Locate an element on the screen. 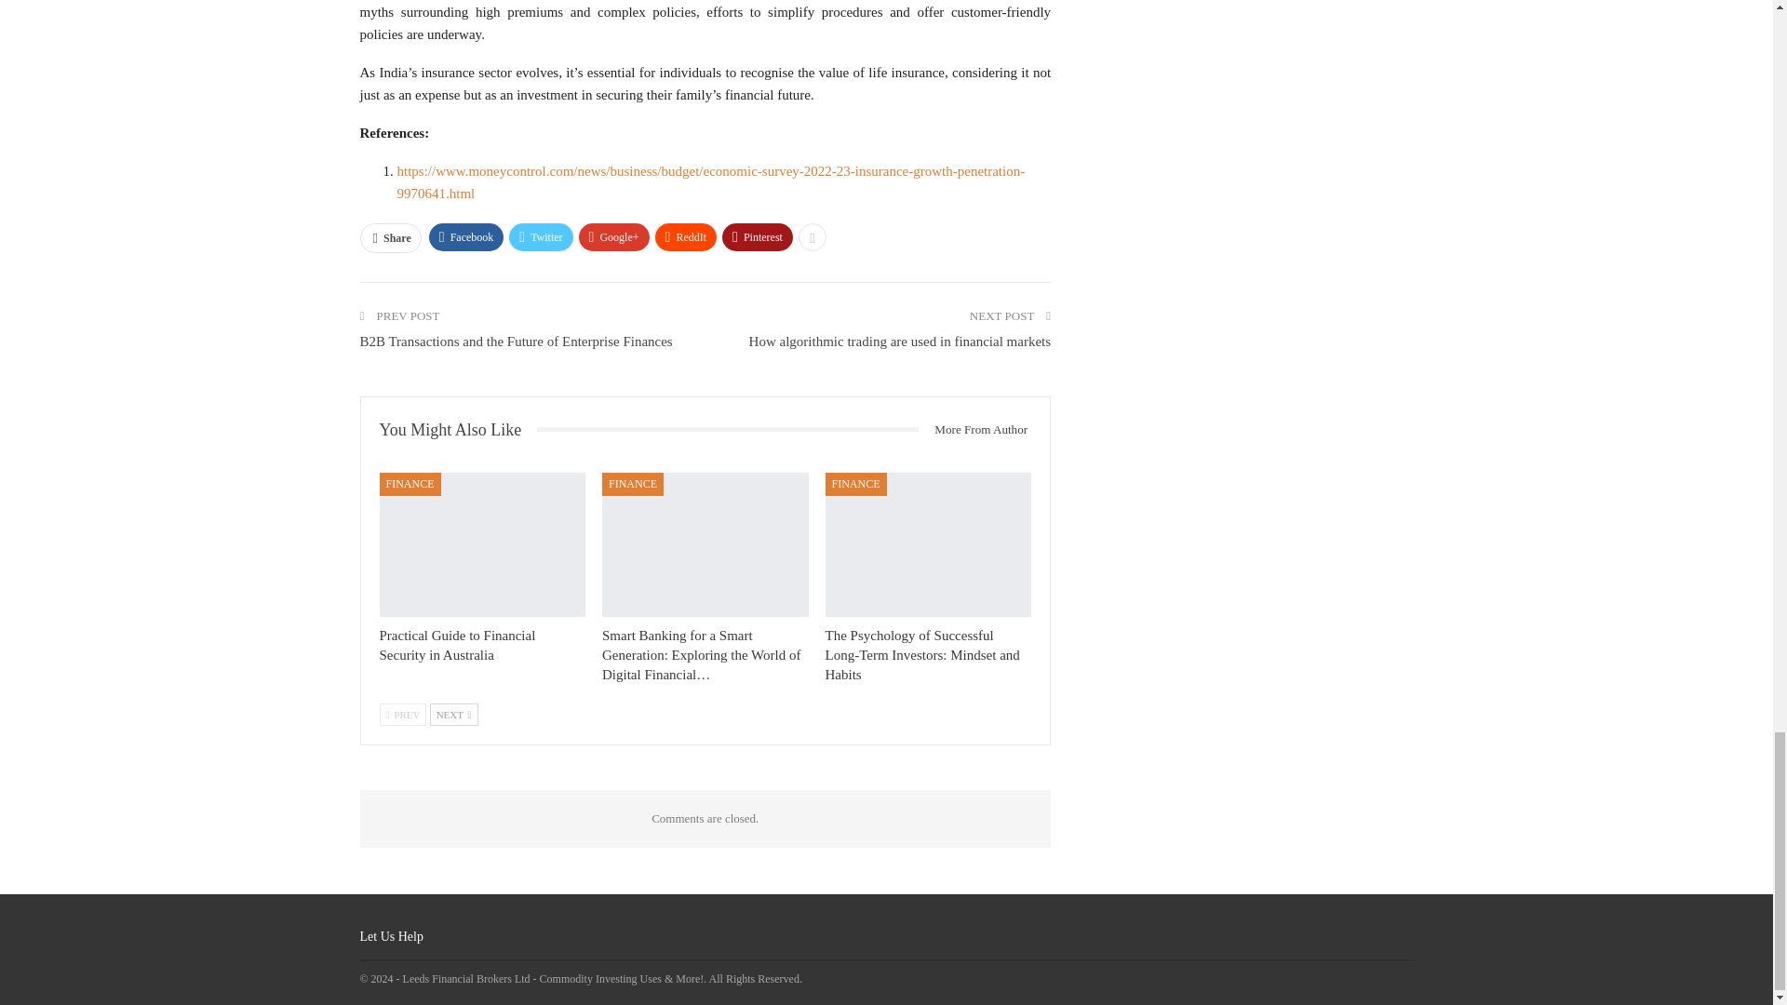 This screenshot has height=1005, width=1787. B2B Transactions and the Future of Enterprise Finances is located at coordinates (515, 341).